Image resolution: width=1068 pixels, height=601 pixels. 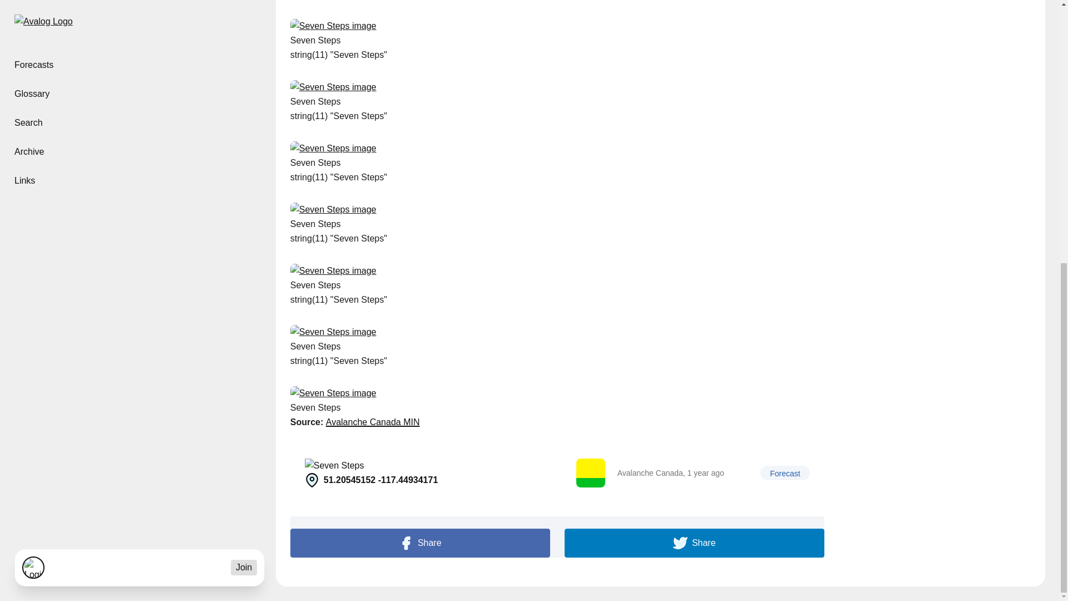 What do you see at coordinates (420, 543) in the screenshot?
I see `Share on Facebook` at bounding box center [420, 543].